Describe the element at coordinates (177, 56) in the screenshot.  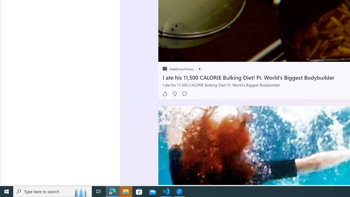
I see `Seek Back` at that location.